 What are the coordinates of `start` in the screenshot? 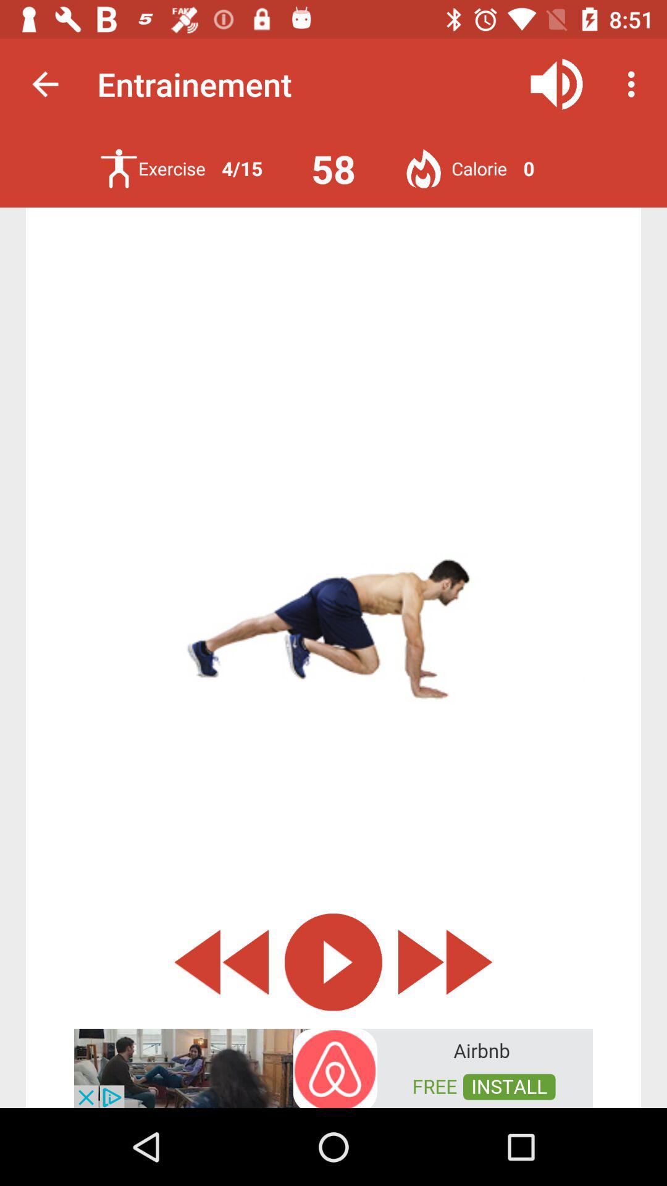 It's located at (333, 962).